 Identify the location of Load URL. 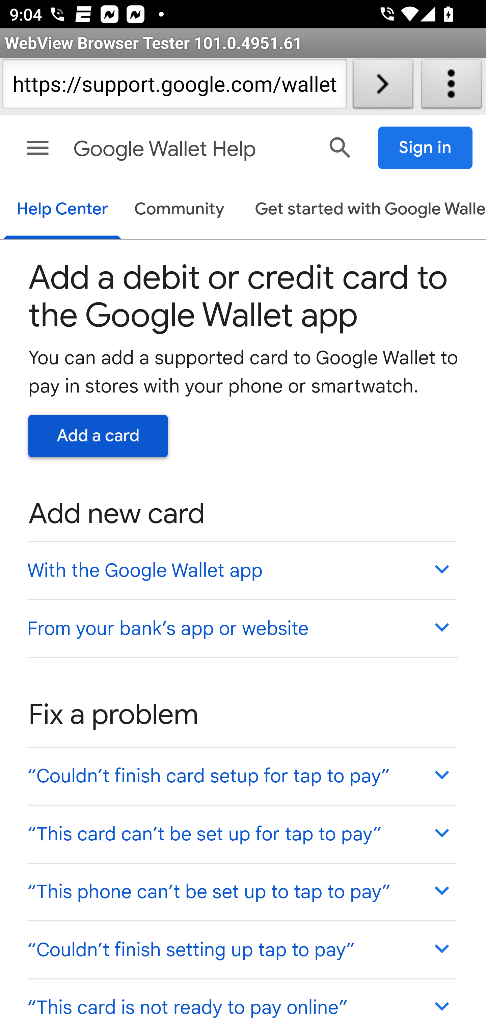
(383, 86).